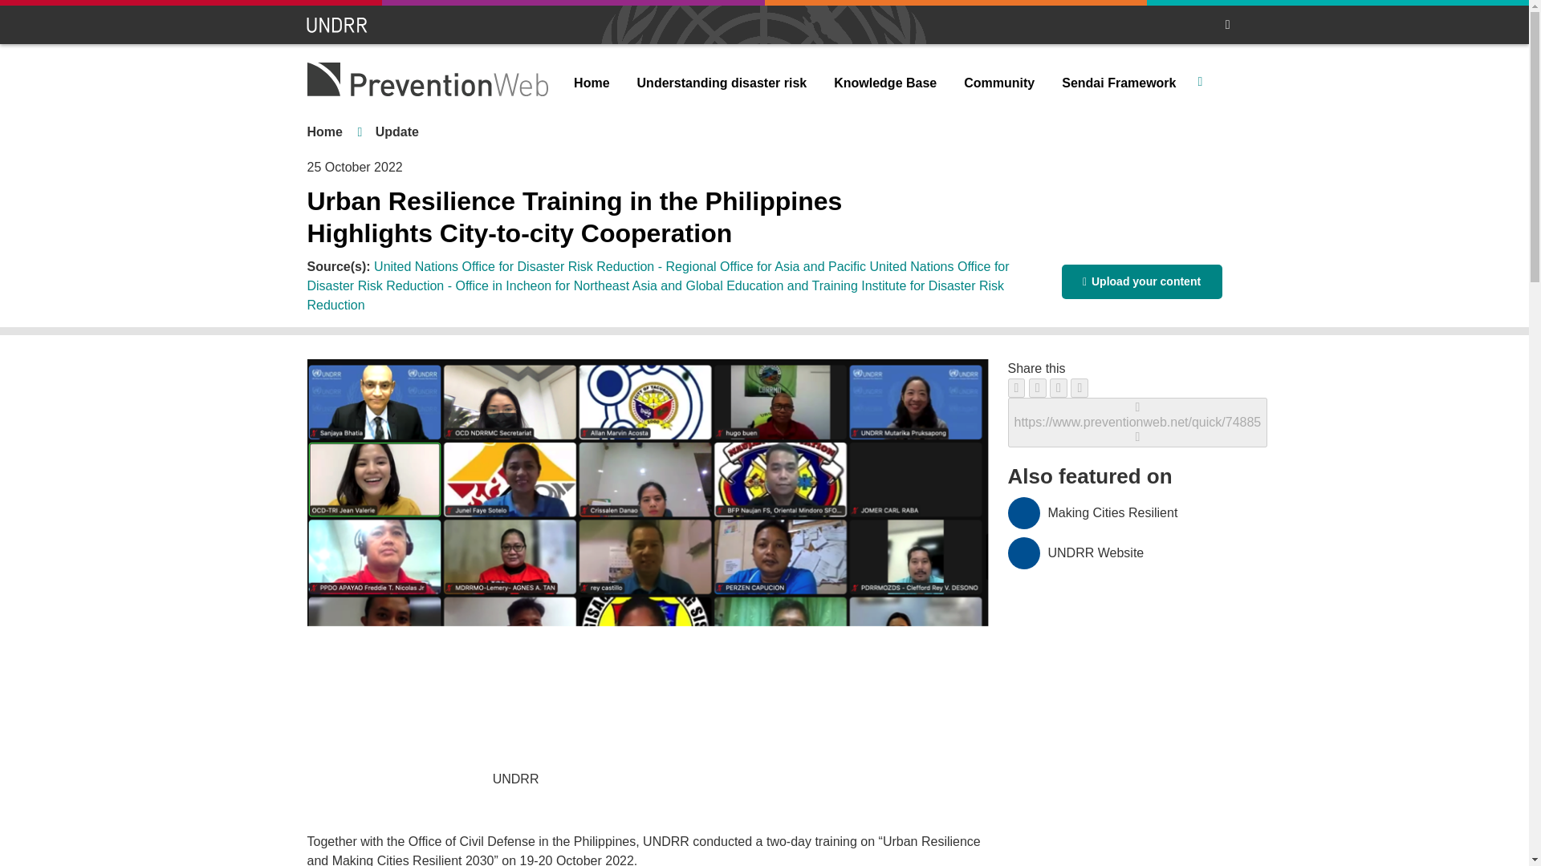 The image size is (1541, 866). Describe the element at coordinates (722, 83) in the screenshot. I see `Understanding disaster risk` at that location.